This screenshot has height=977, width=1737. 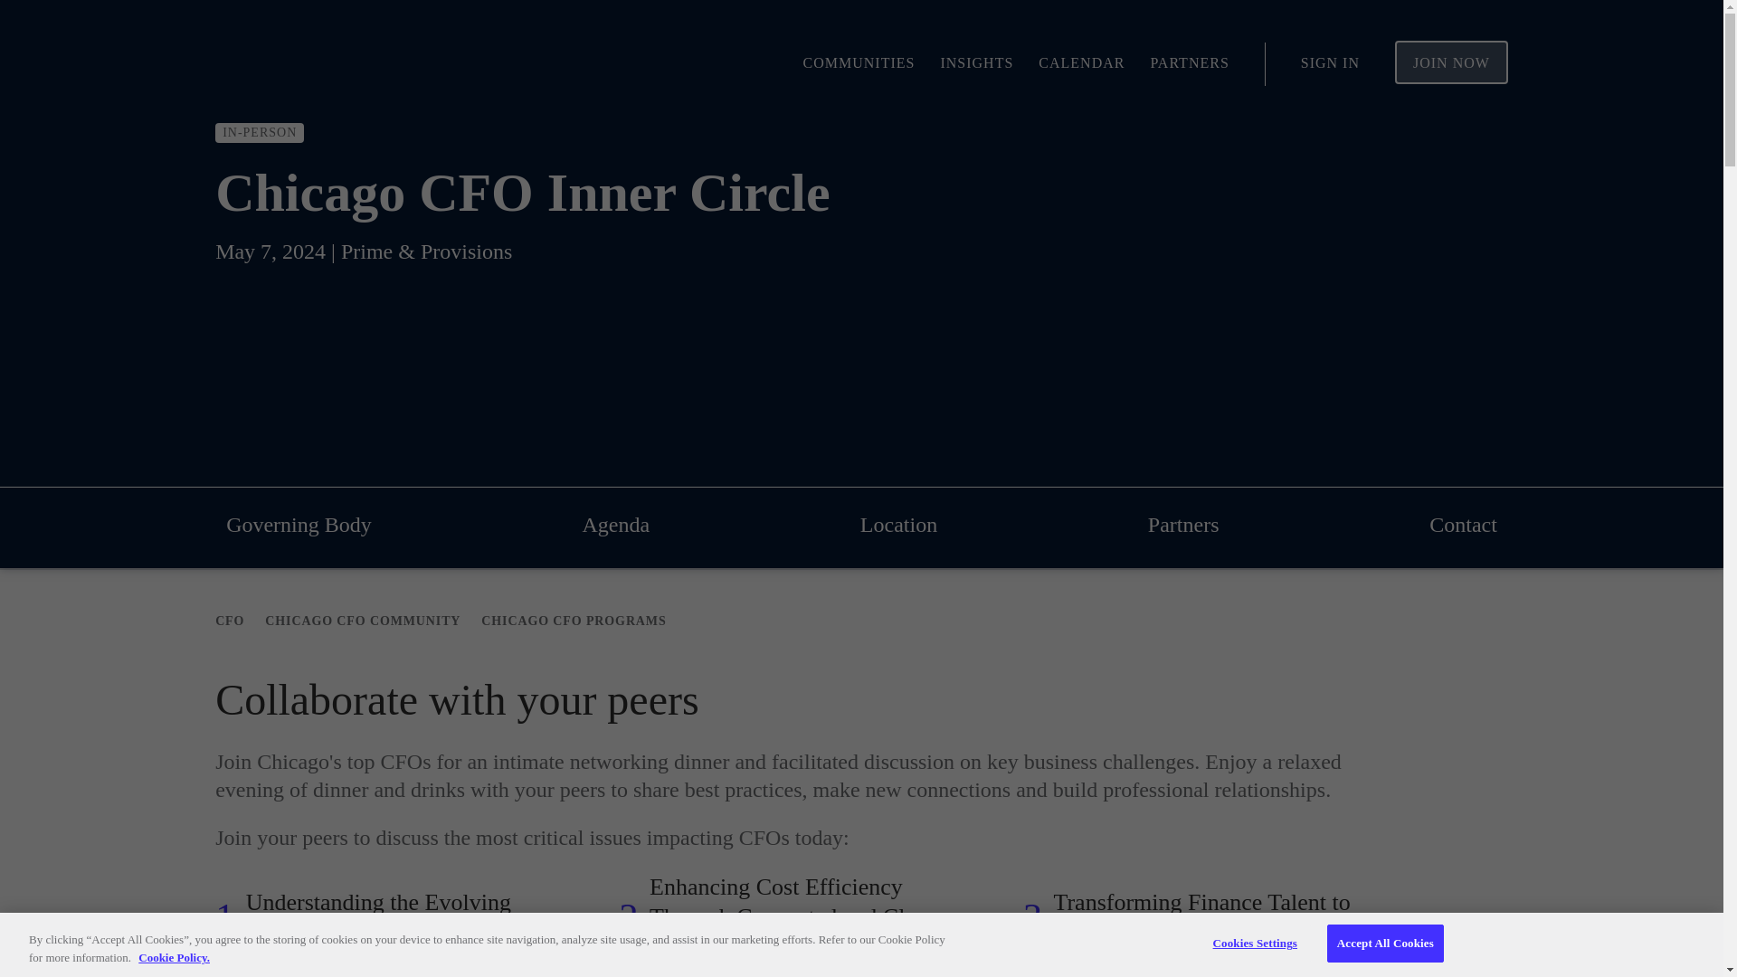 What do you see at coordinates (362, 621) in the screenshot?
I see `CHICAGO CFO COMMUNITY` at bounding box center [362, 621].